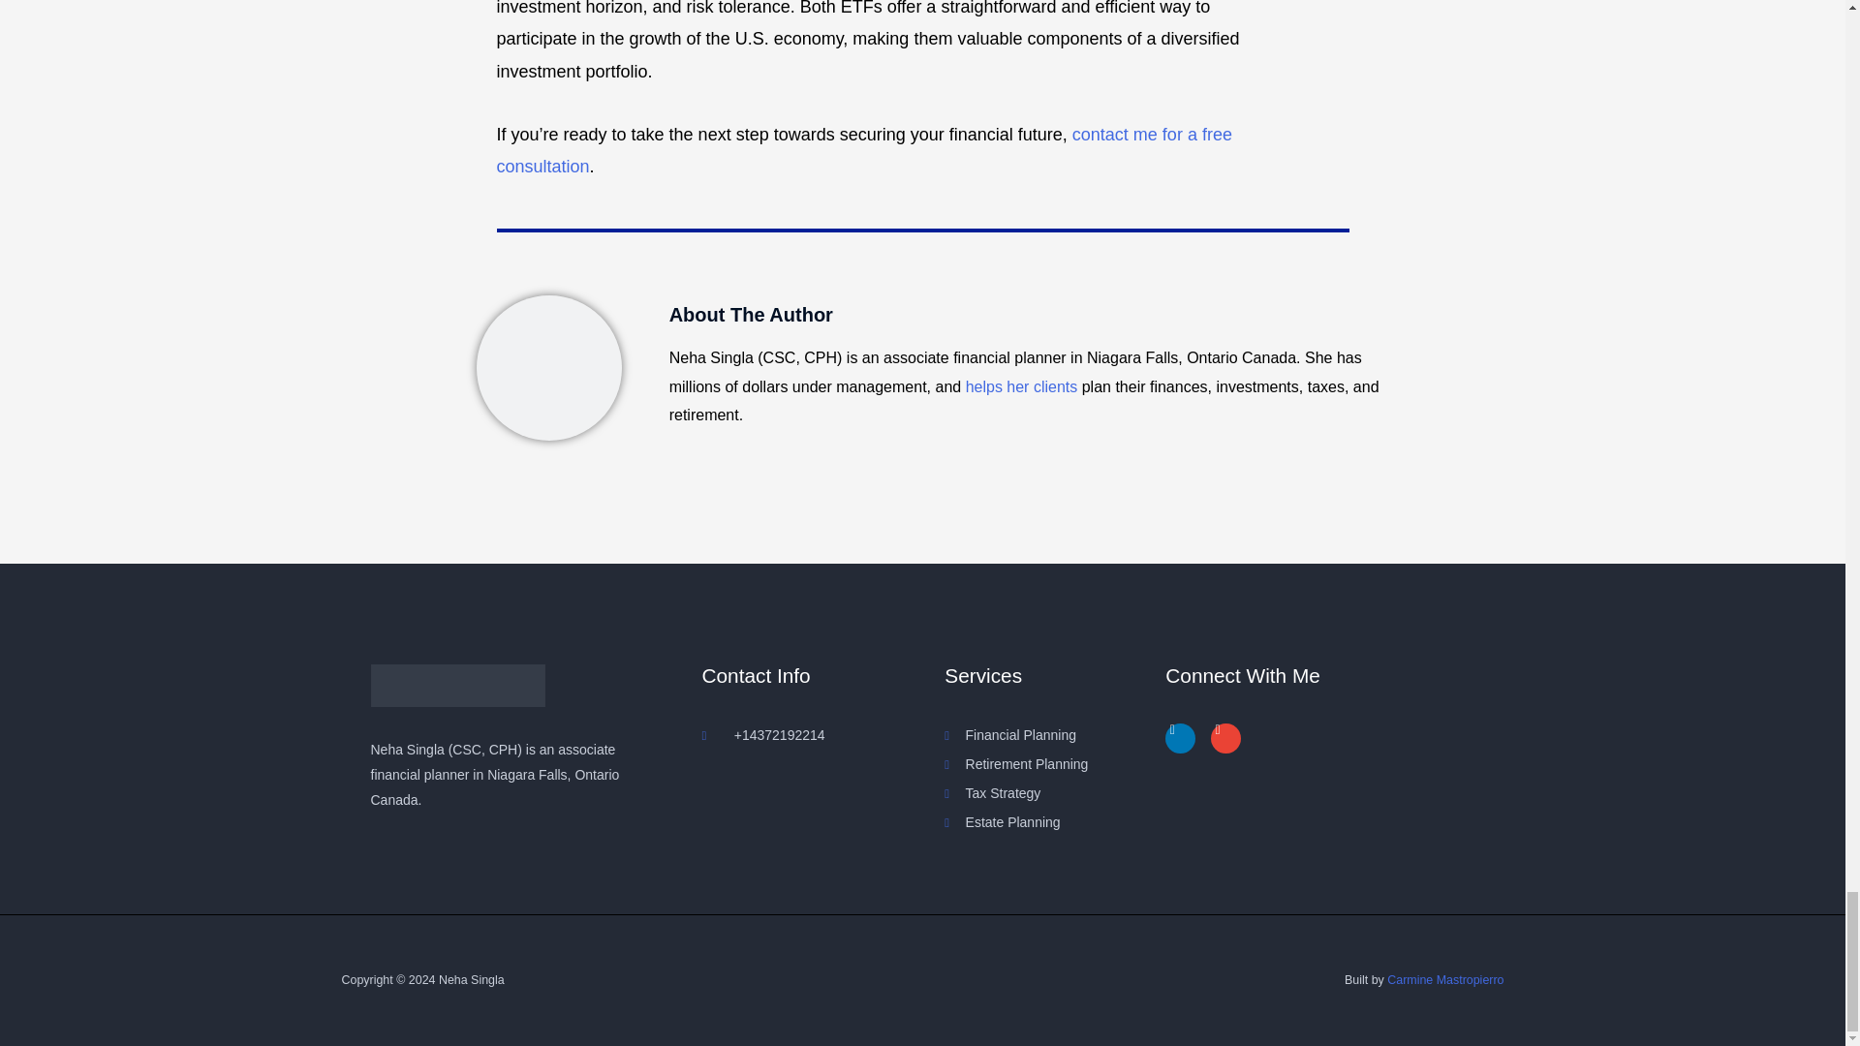  Describe the element at coordinates (864, 150) in the screenshot. I see `contact me for a free consultation` at that location.